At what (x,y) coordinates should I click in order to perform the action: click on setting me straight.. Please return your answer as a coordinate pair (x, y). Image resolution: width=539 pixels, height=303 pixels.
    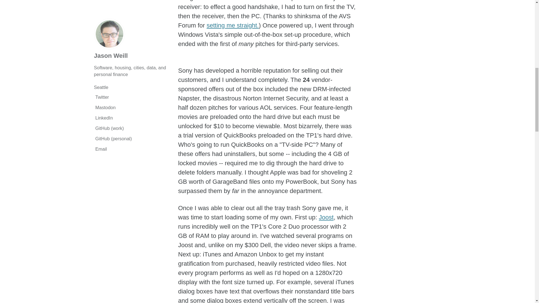
    Looking at the image, I should click on (232, 25).